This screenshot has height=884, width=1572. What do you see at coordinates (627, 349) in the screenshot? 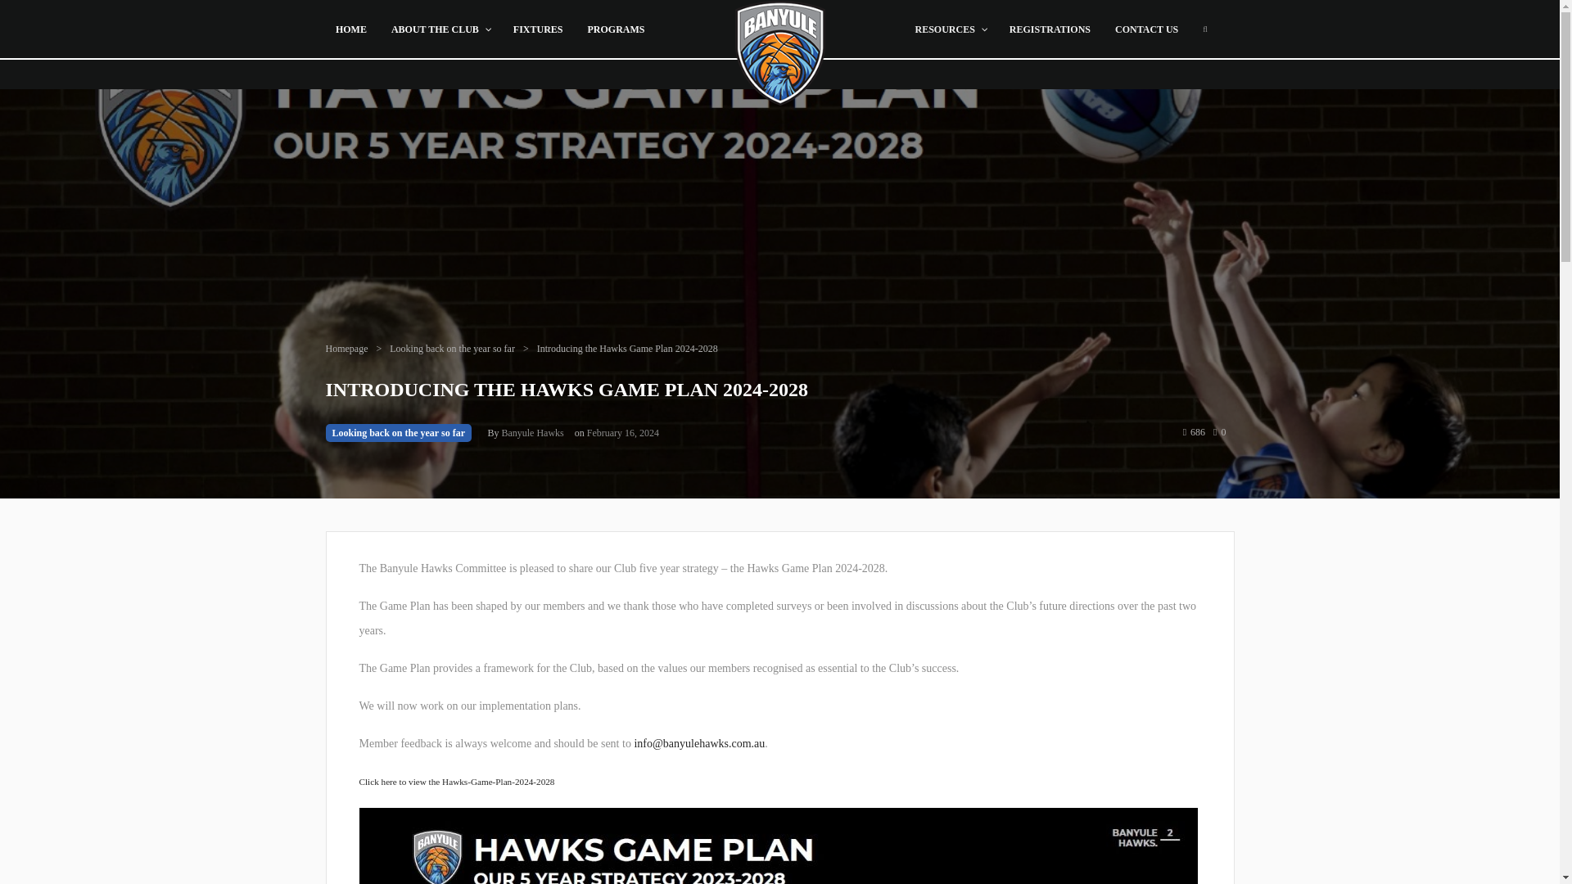
I see `Introducing the Hawks Game Plan 2024-2028` at bounding box center [627, 349].